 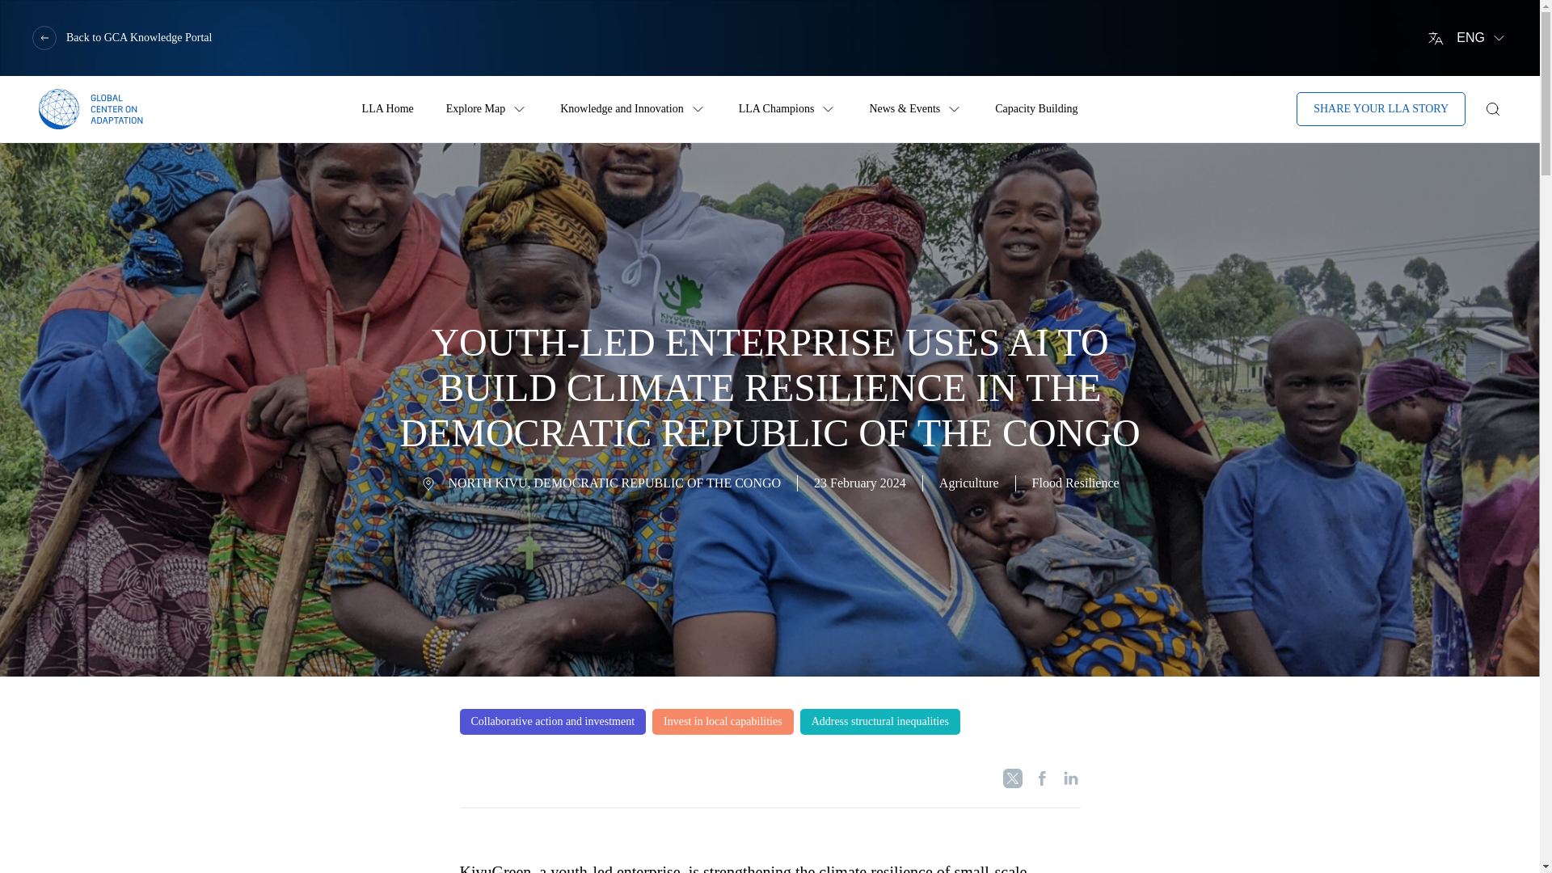 What do you see at coordinates (1035, 108) in the screenshot?
I see `Capacity Building` at bounding box center [1035, 108].